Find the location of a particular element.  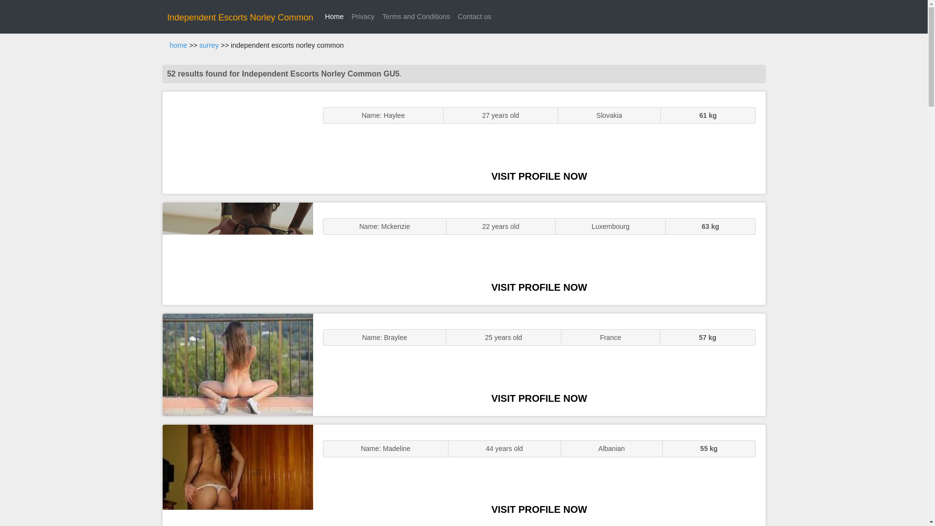

Contact us is located at coordinates (474, 17).